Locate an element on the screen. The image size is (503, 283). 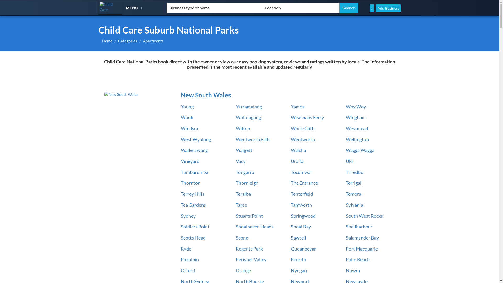
Pokolbin is located at coordinates (190, 259).